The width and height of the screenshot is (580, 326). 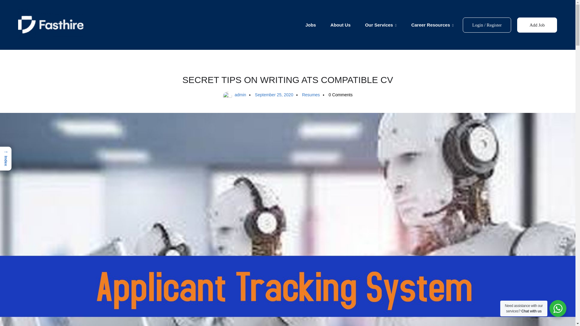 I want to click on About Us, so click(x=341, y=25).